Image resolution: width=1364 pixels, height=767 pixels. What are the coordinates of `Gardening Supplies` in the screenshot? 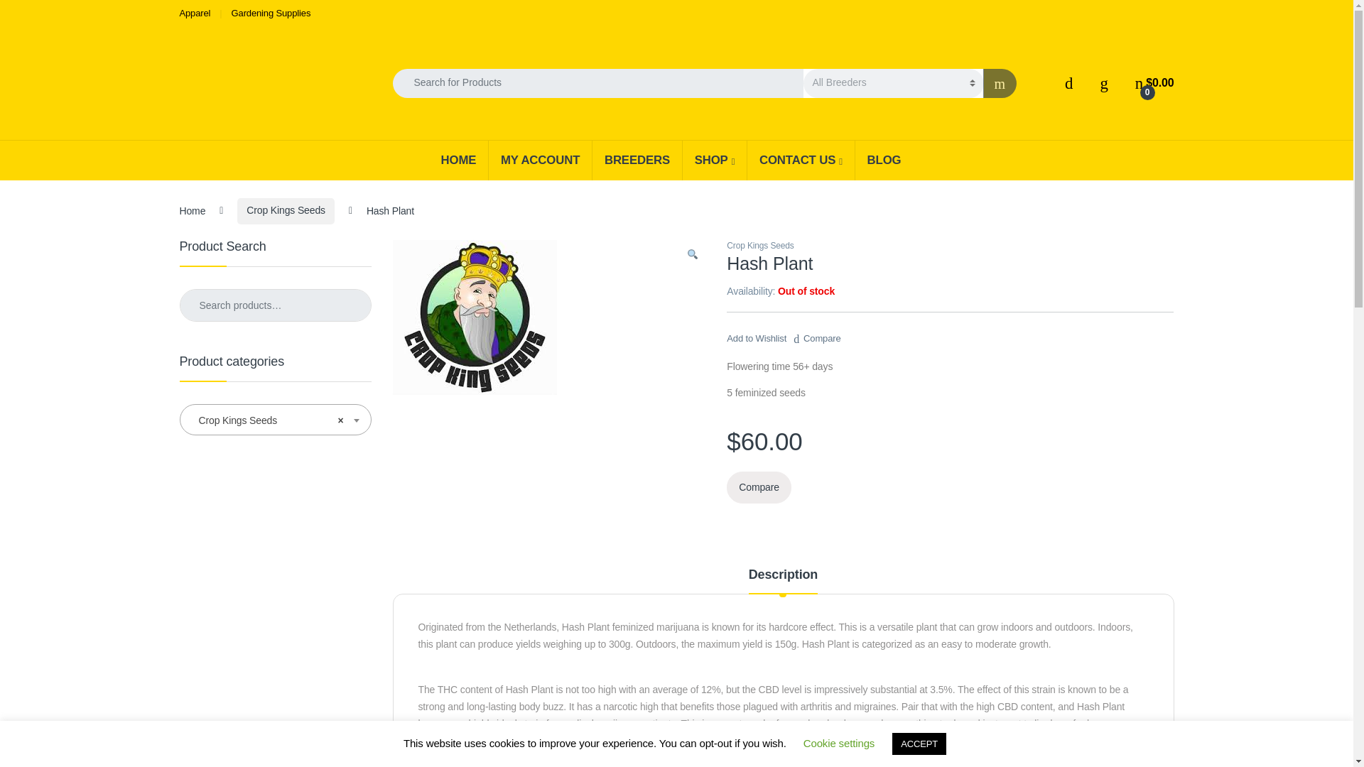 It's located at (271, 13).